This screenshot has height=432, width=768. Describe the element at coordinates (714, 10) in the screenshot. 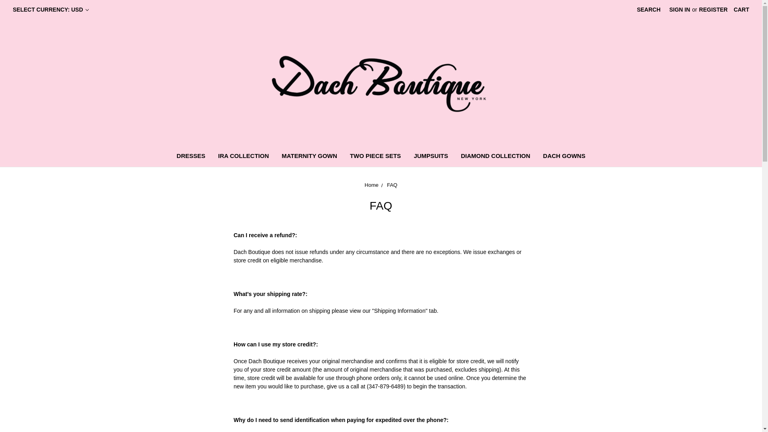

I see `REGISTER` at that location.